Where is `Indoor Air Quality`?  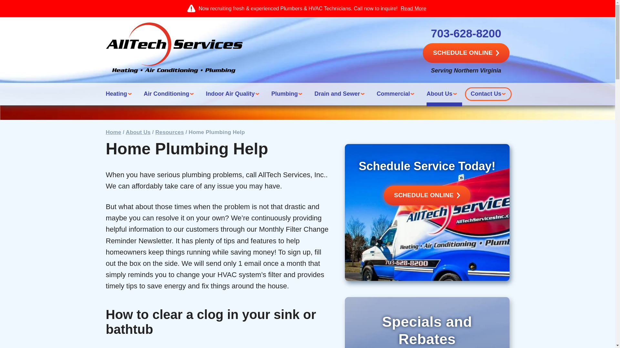 Indoor Air Quality is located at coordinates (234, 94).